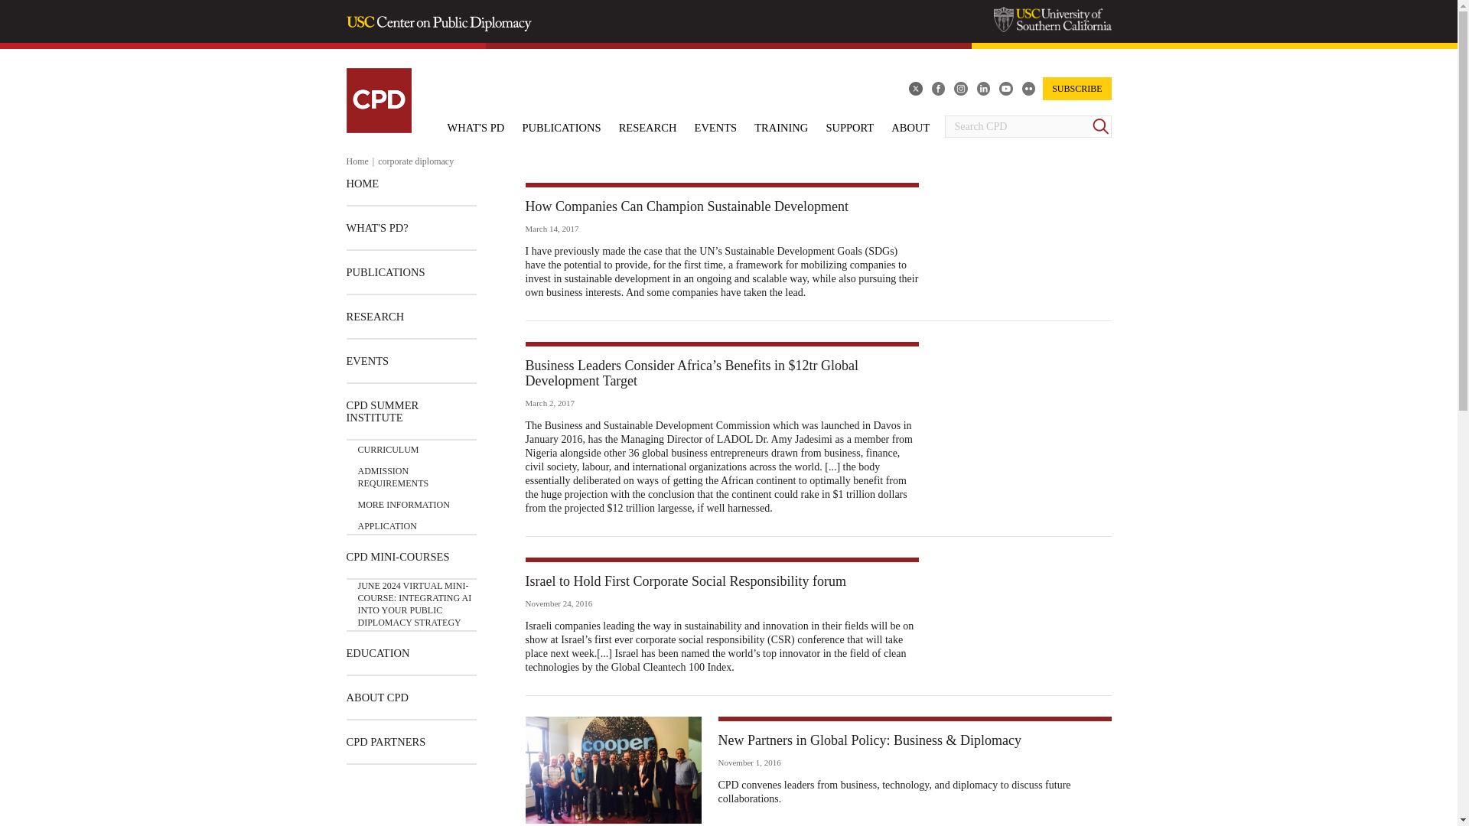  What do you see at coordinates (1017, 127) in the screenshot?
I see `Enter the terms you wish to search for.` at bounding box center [1017, 127].